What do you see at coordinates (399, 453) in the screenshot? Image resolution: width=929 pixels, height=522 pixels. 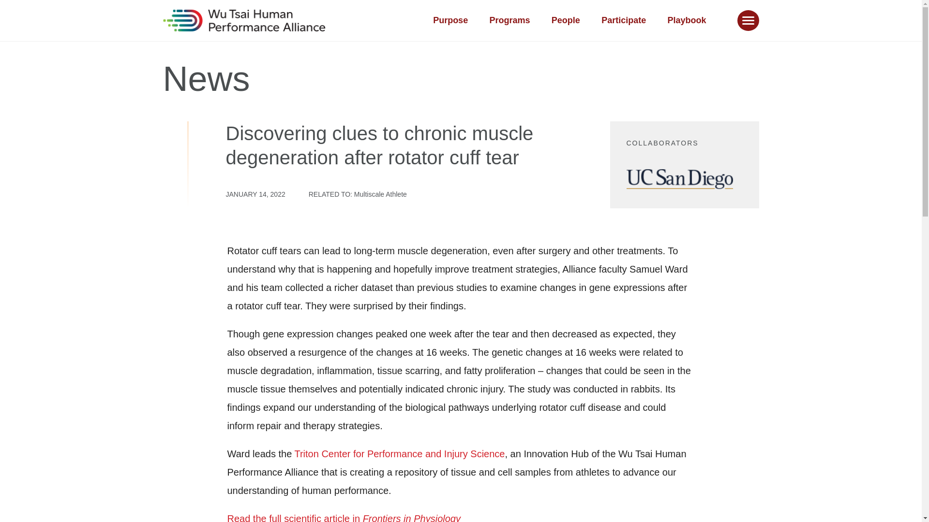 I see `Triton Center for Performance and Injury Science` at bounding box center [399, 453].